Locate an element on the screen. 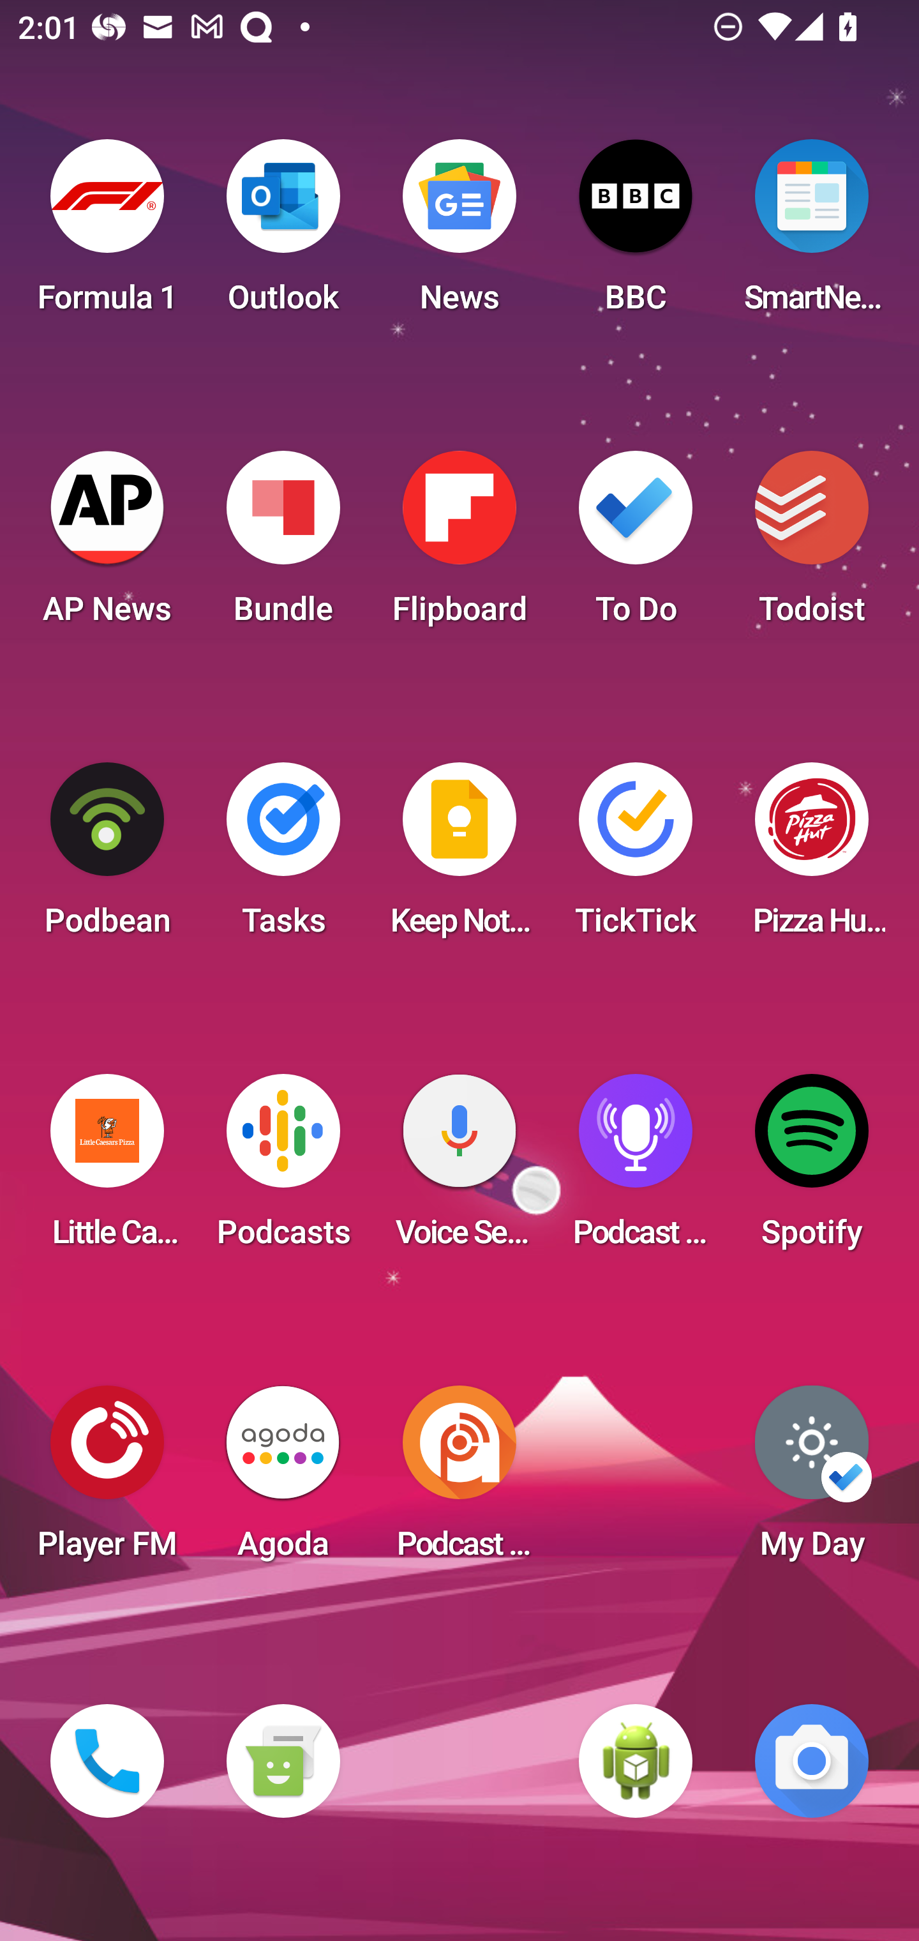  Outlook is located at coordinates (283, 234).